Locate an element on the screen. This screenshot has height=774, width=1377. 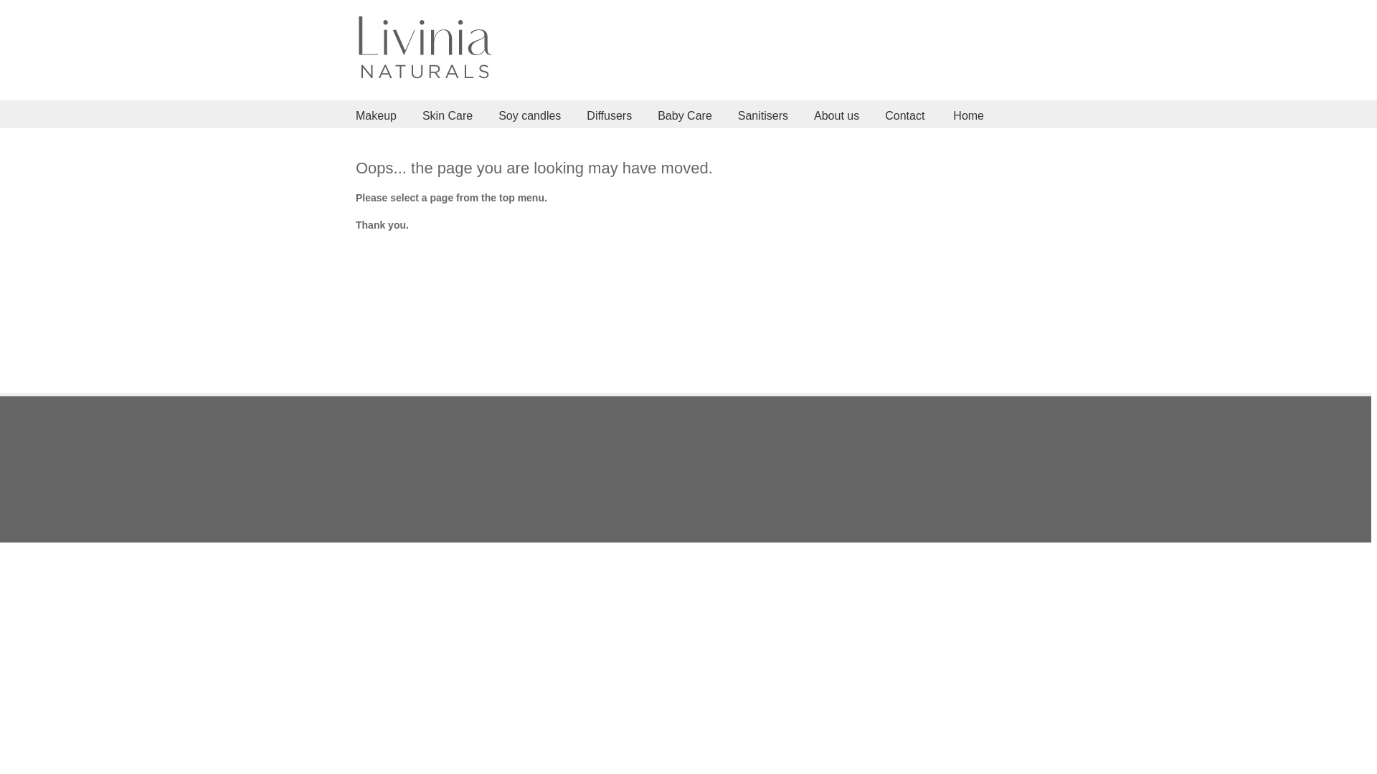
Home is located at coordinates (968, 115).